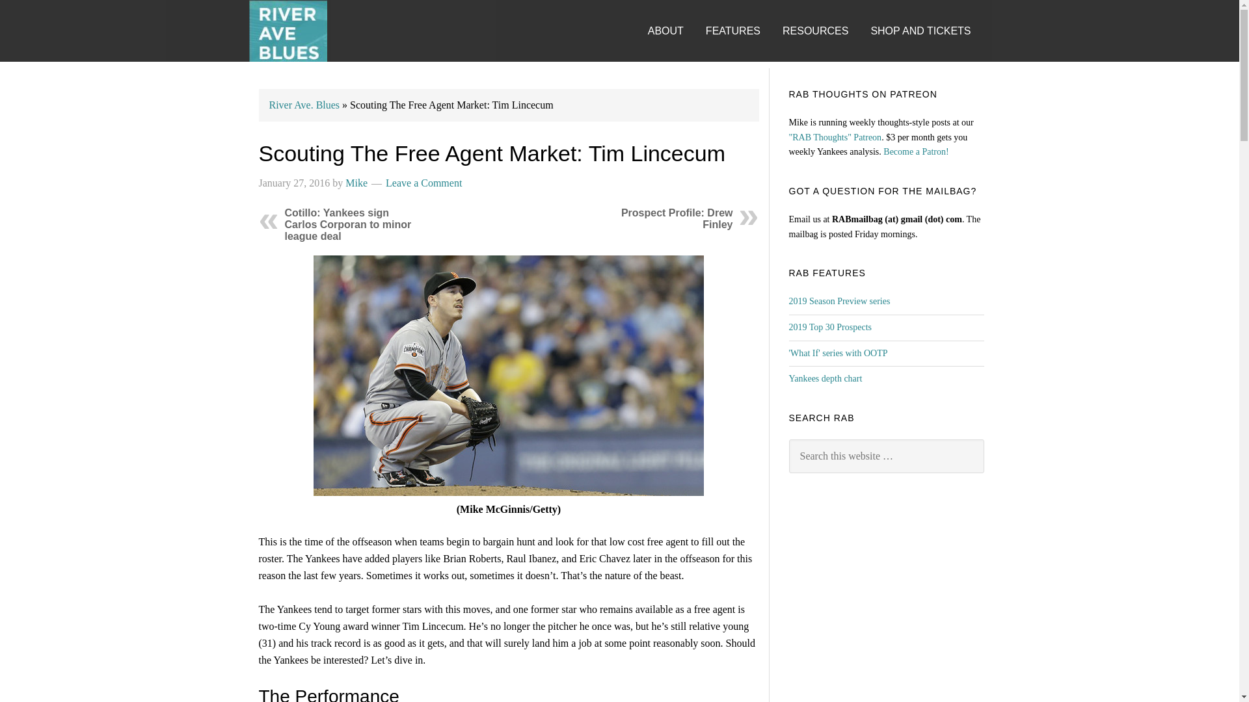 The width and height of the screenshot is (1249, 702). Describe the element at coordinates (915, 151) in the screenshot. I see `Become a Patron!` at that location.